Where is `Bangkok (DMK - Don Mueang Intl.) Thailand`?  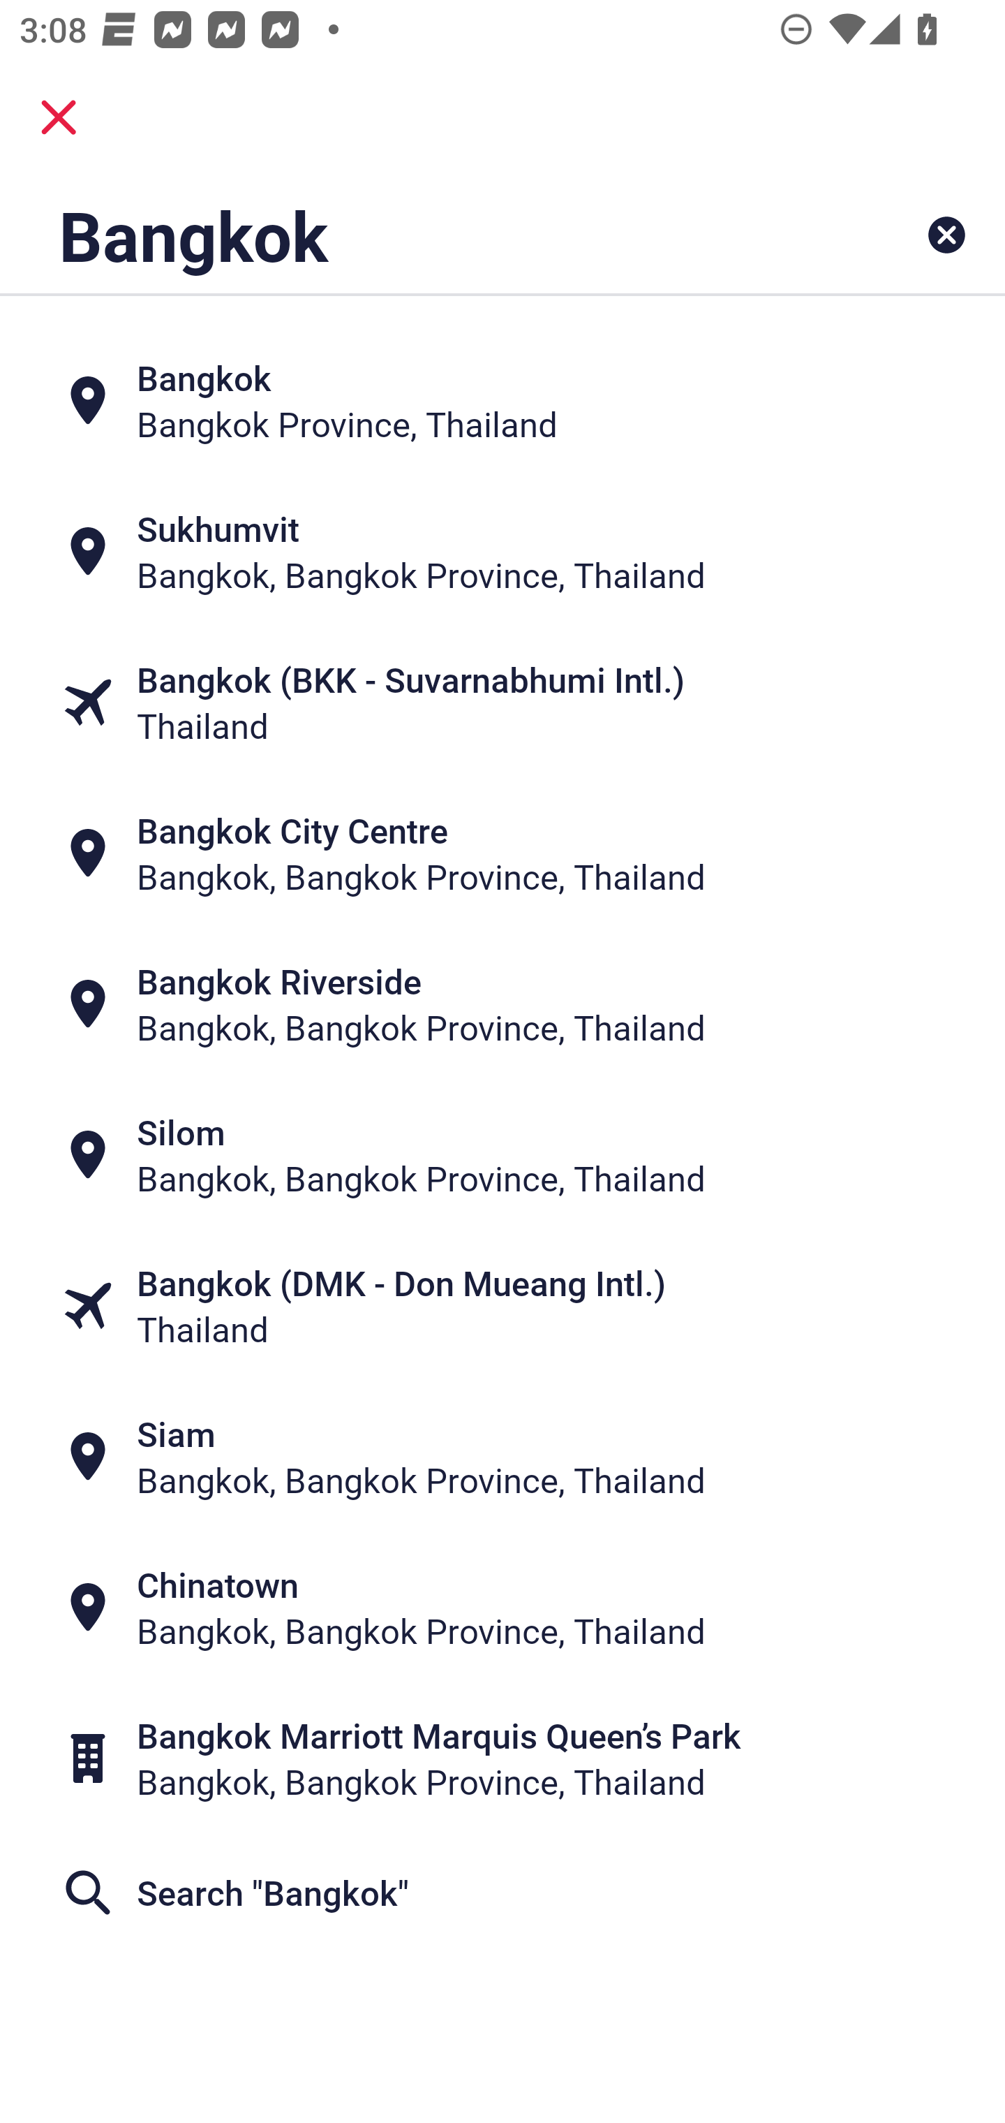 Bangkok (DMK - Don Mueang Intl.) Thailand is located at coordinates (502, 1307).